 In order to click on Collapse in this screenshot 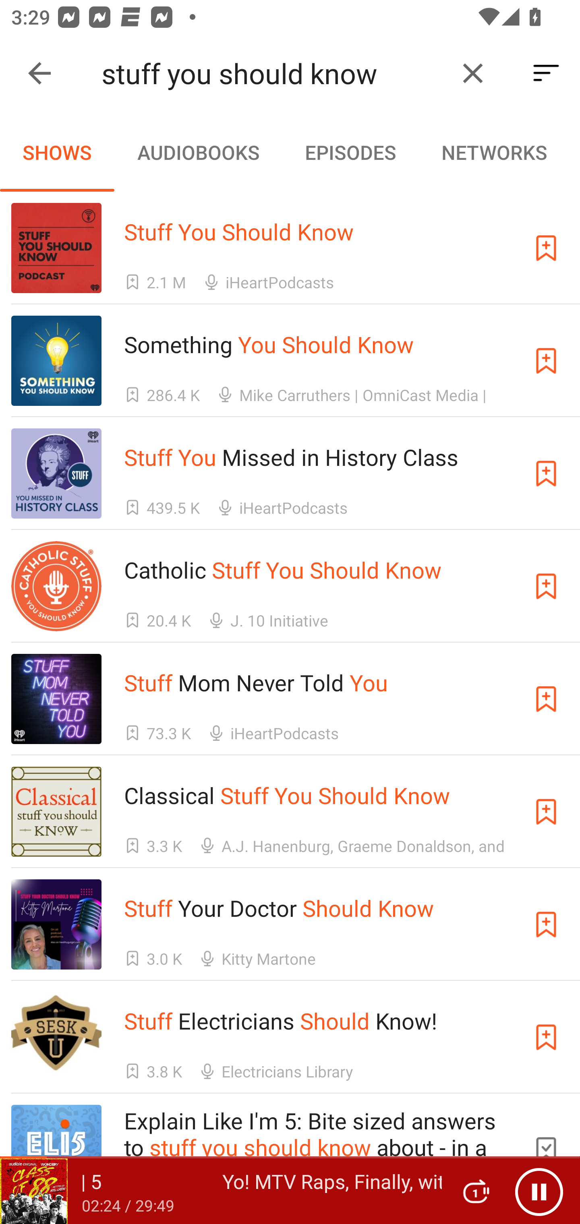, I will do `click(39, 73)`.